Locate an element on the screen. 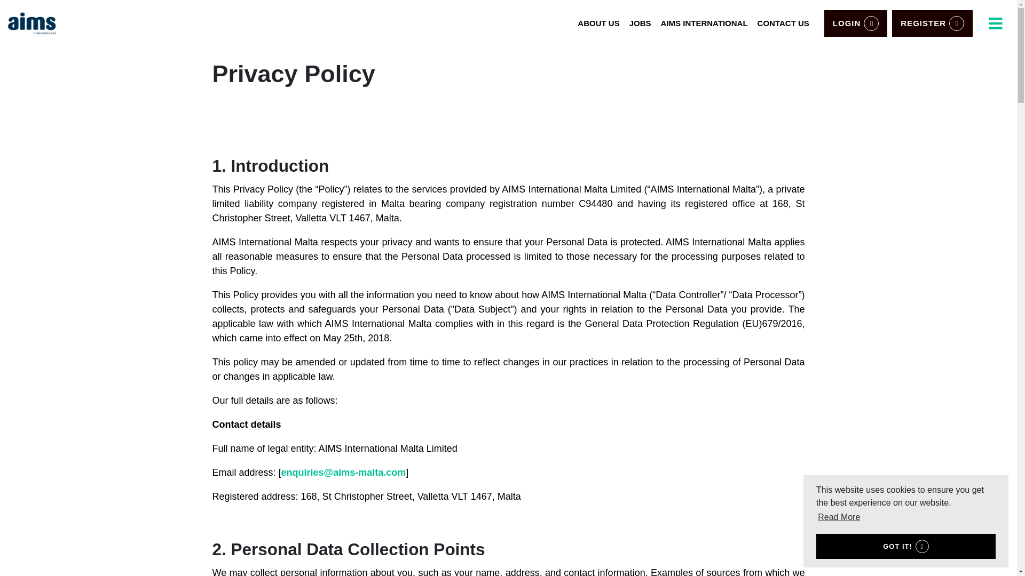  2. Personal Data Collection Points is located at coordinates (348, 549).